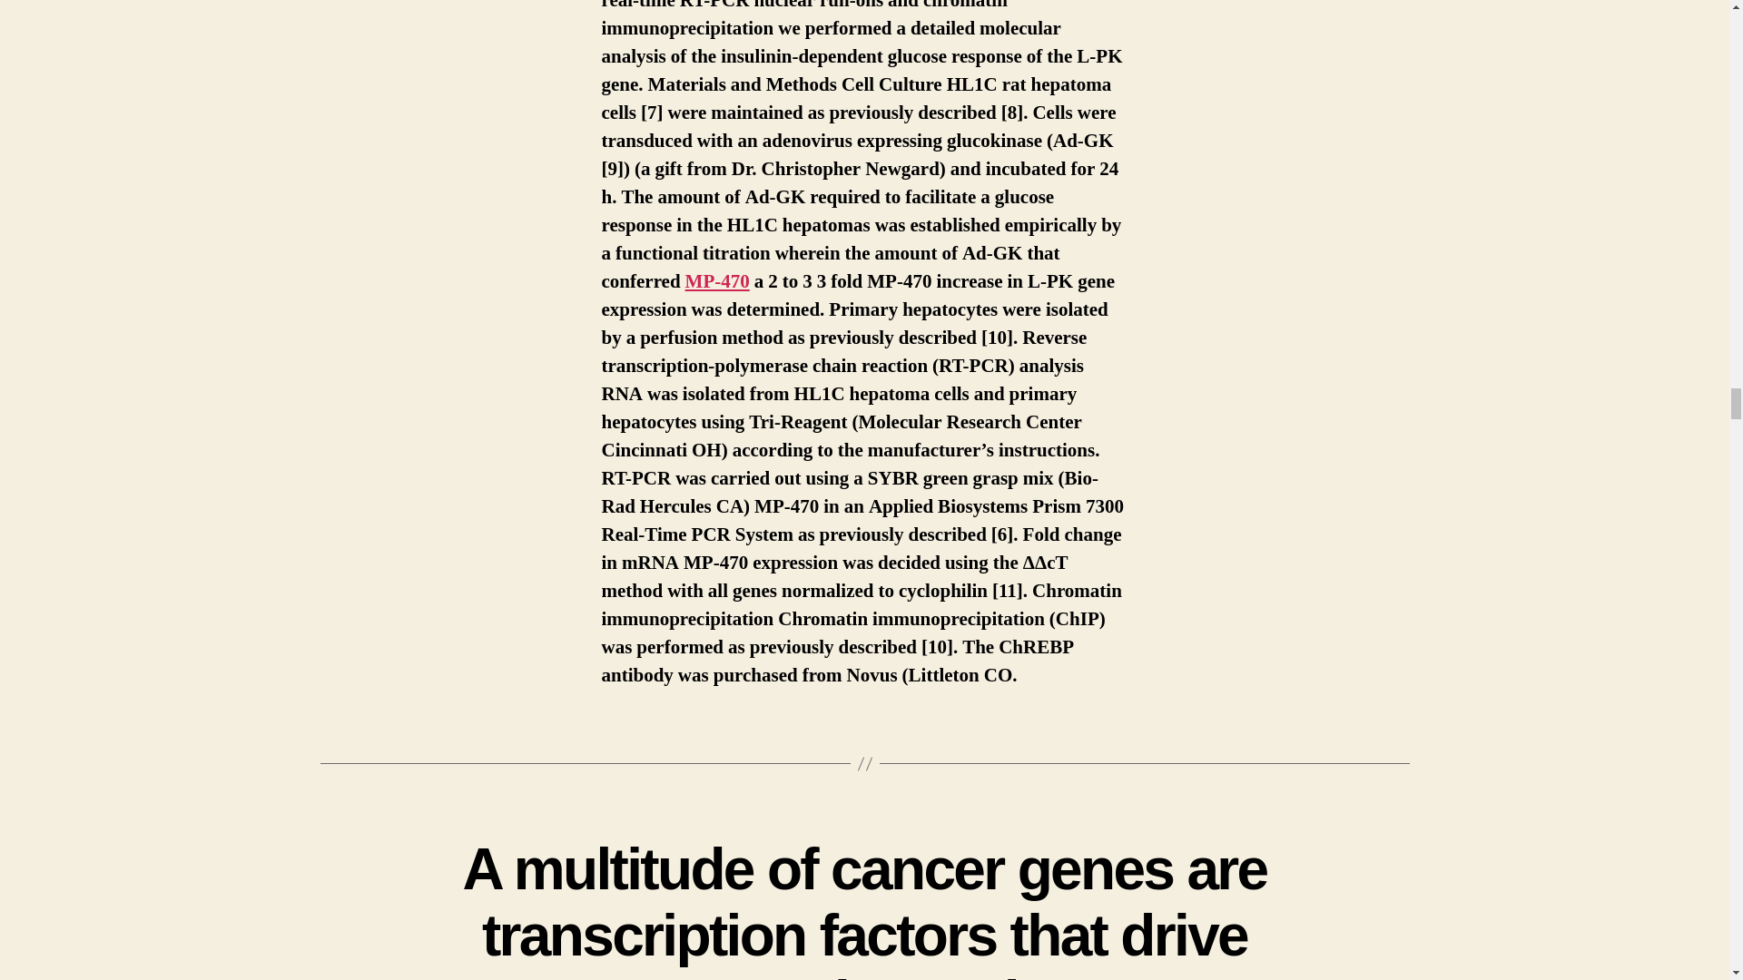 This screenshot has height=980, width=1743. What do you see at coordinates (717, 281) in the screenshot?
I see `MP-470` at bounding box center [717, 281].